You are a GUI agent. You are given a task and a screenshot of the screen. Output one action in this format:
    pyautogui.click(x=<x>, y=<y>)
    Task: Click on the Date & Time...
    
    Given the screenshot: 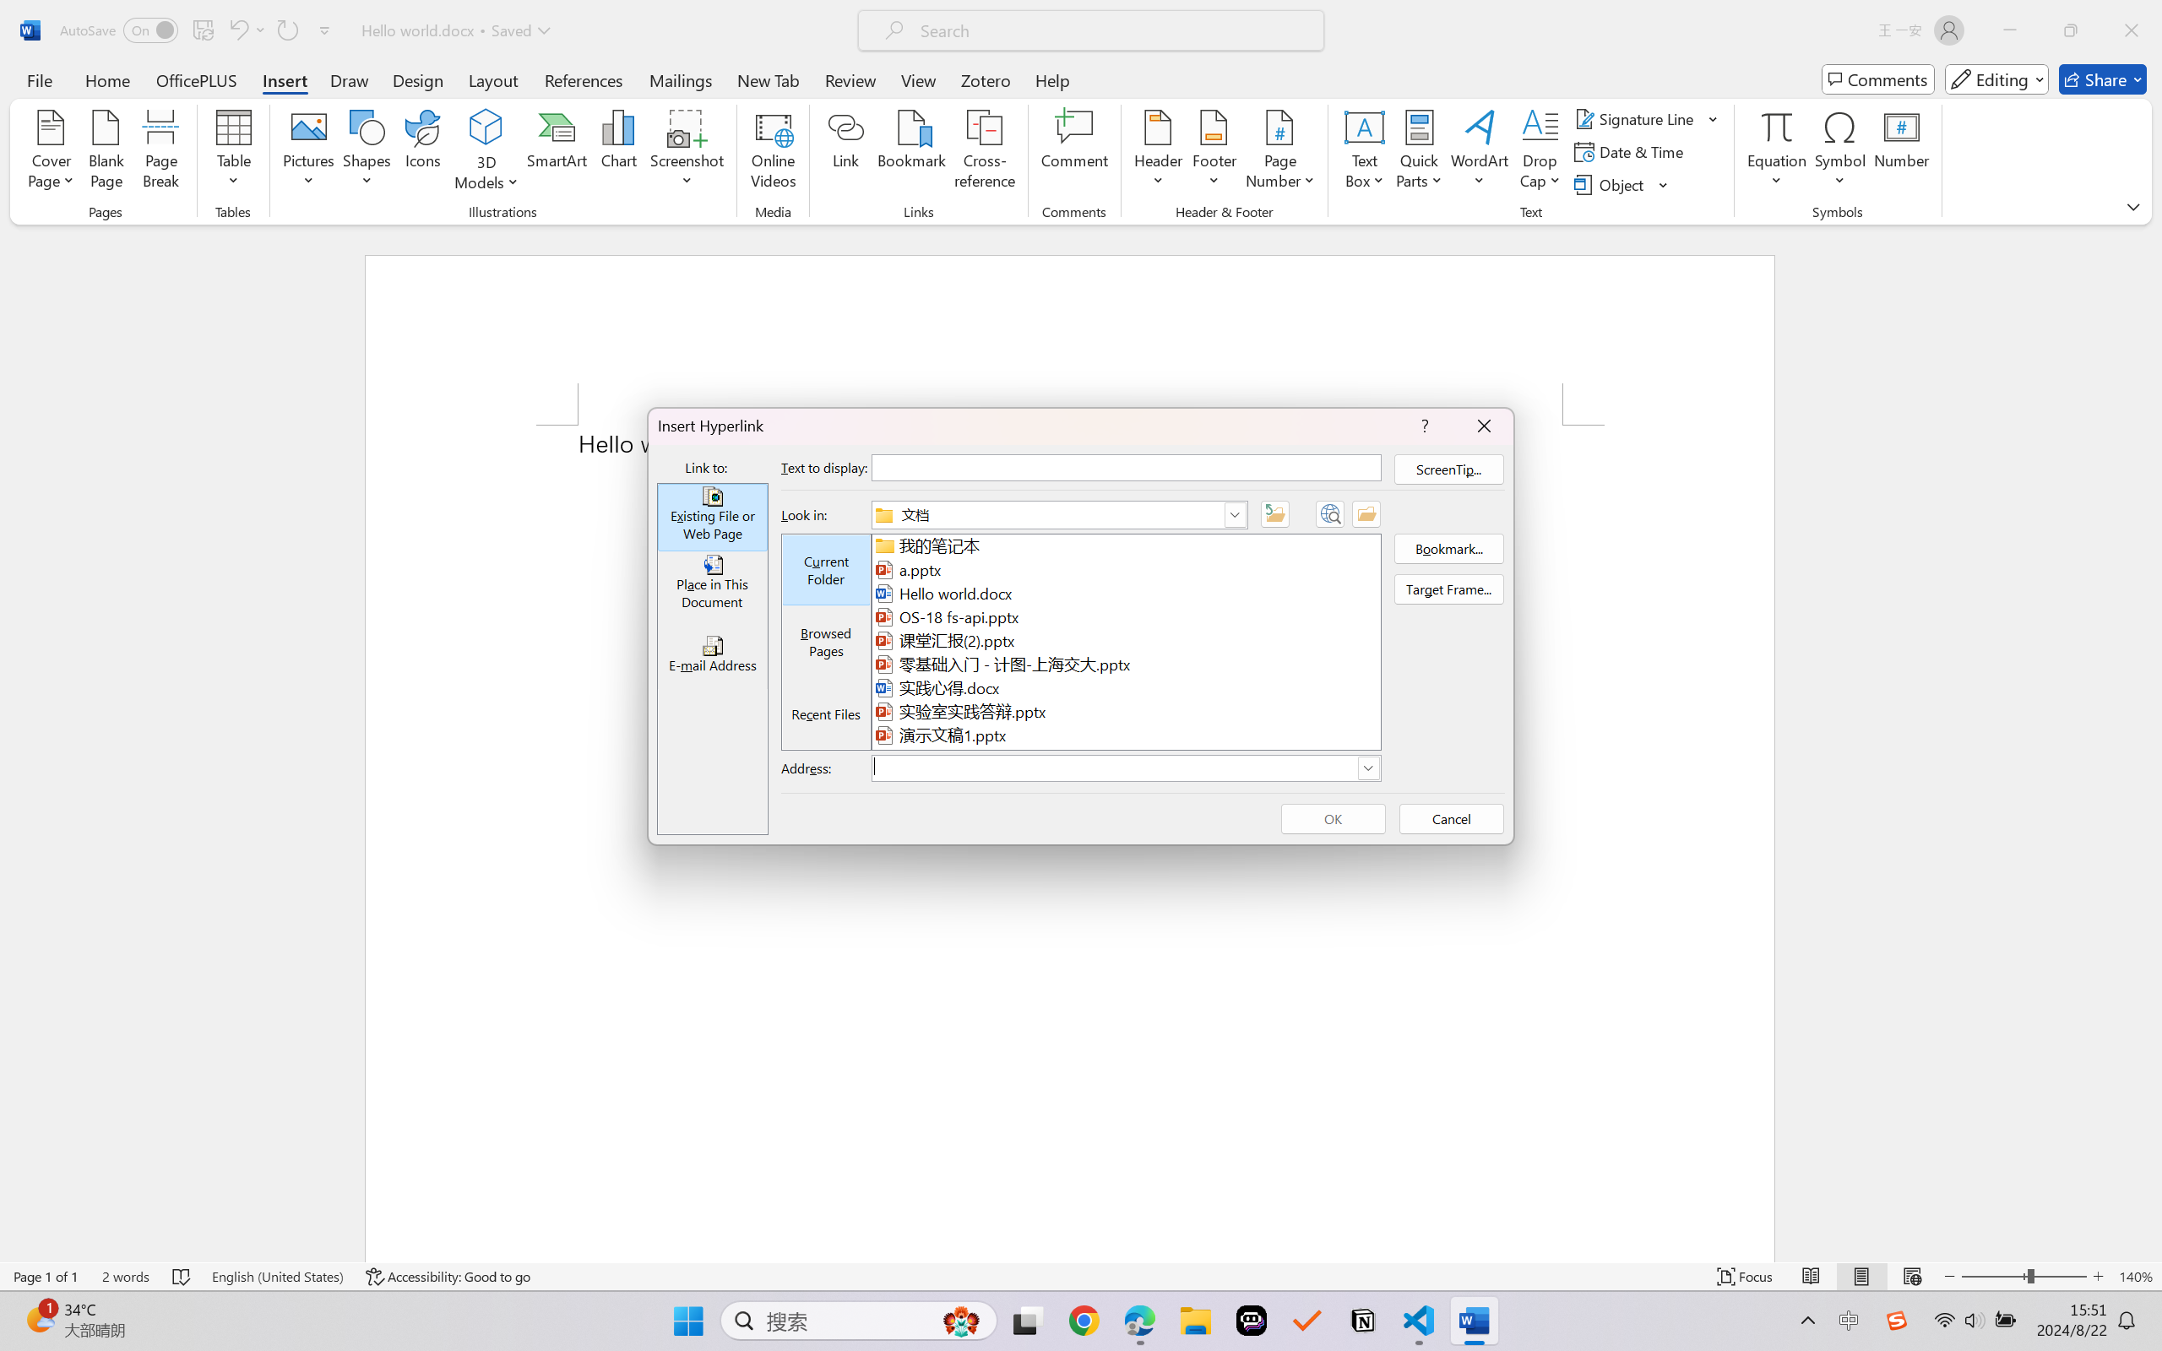 What is the action you would take?
    pyautogui.click(x=1632, y=152)
    